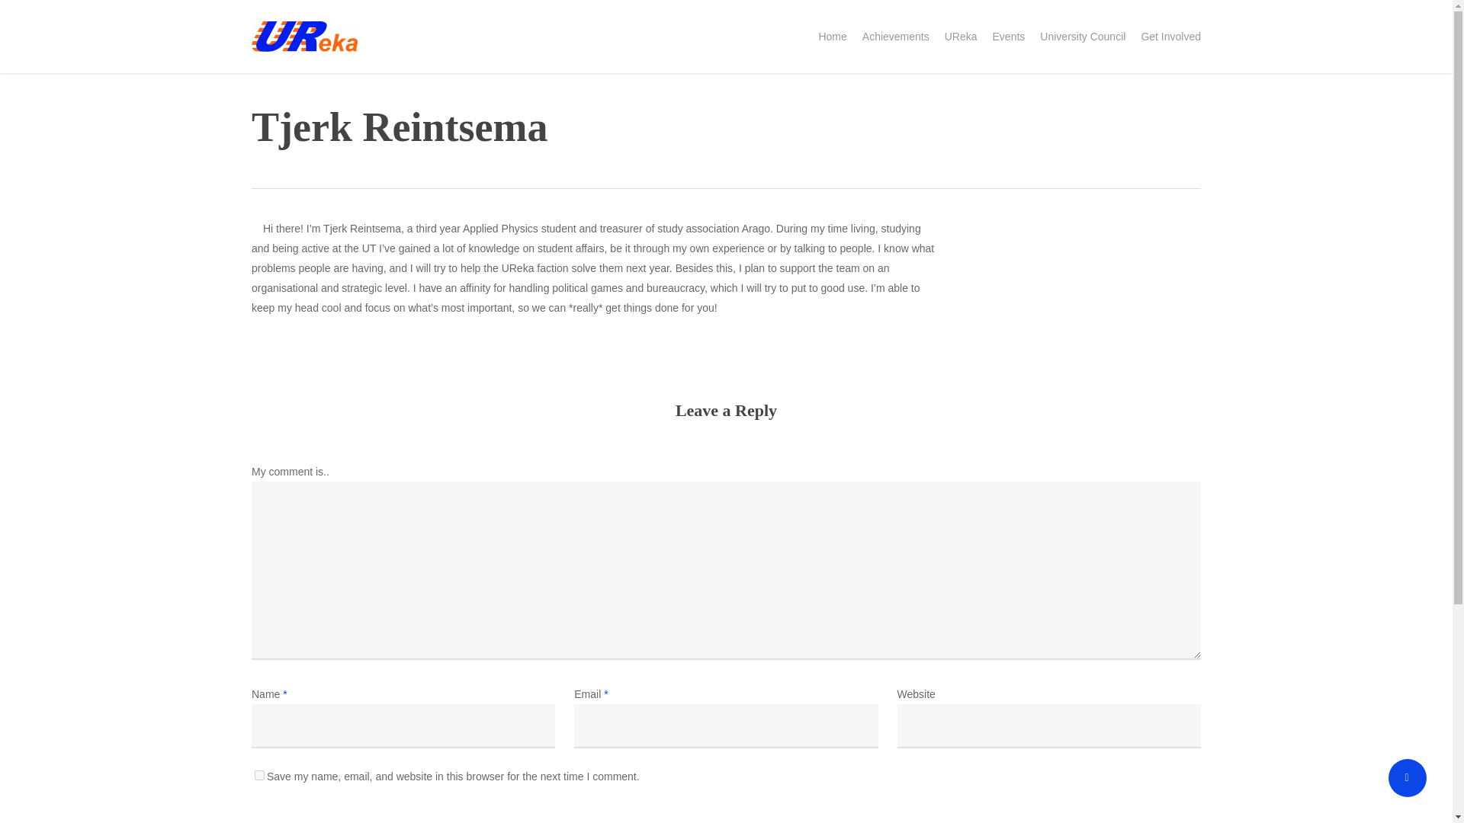 This screenshot has width=1464, height=823. I want to click on University Council, so click(1083, 37).